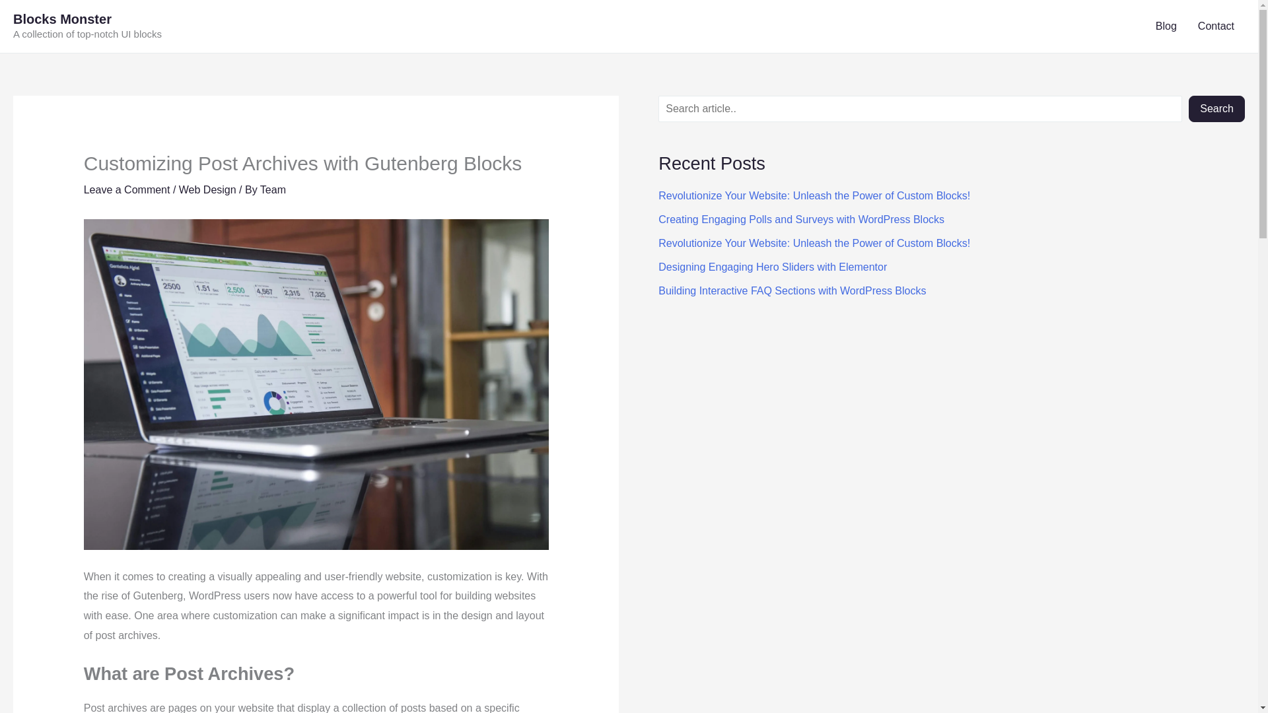 The height and width of the screenshot is (713, 1268). I want to click on Leave a Comment, so click(127, 189).